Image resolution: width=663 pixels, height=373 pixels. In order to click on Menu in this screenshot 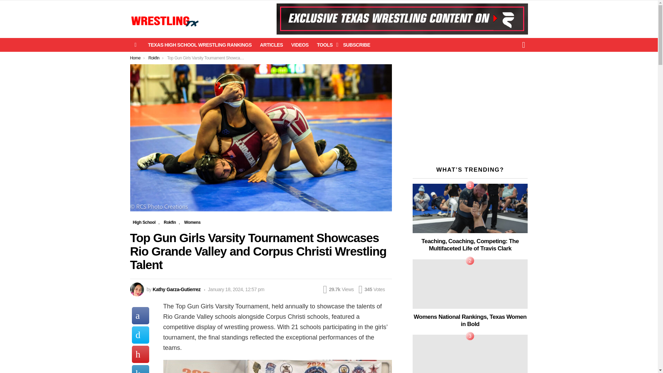, I will do `click(135, 45)`.